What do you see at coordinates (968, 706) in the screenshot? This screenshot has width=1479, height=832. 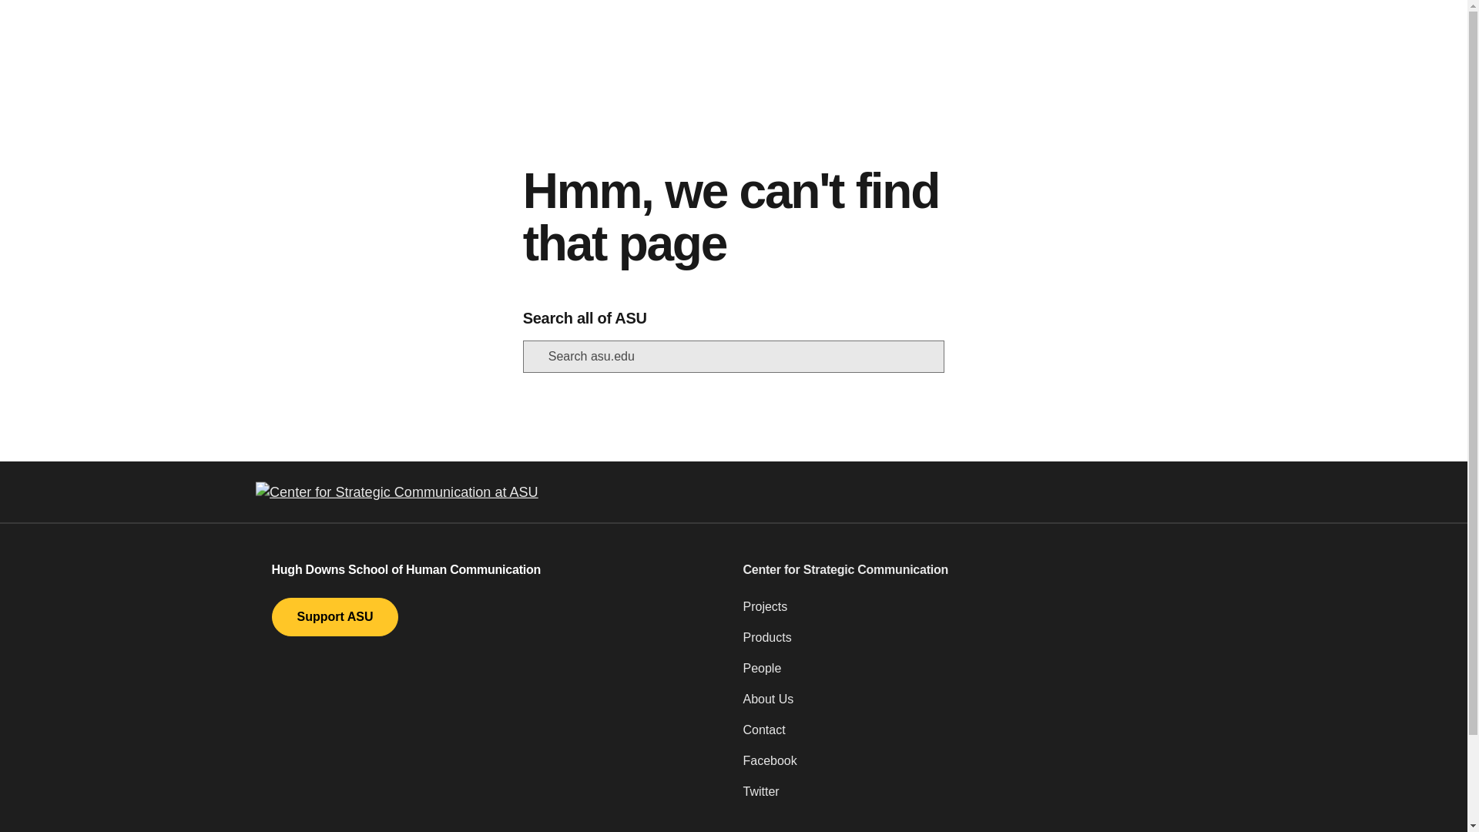 I see `About Us` at bounding box center [968, 706].